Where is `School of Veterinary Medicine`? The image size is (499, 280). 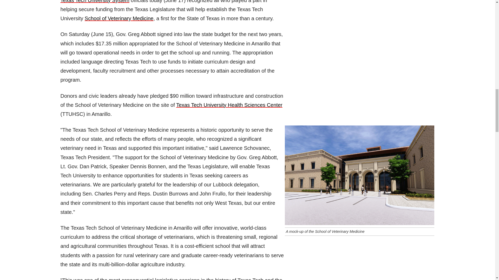
School of Veterinary Medicine is located at coordinates (119, 18).